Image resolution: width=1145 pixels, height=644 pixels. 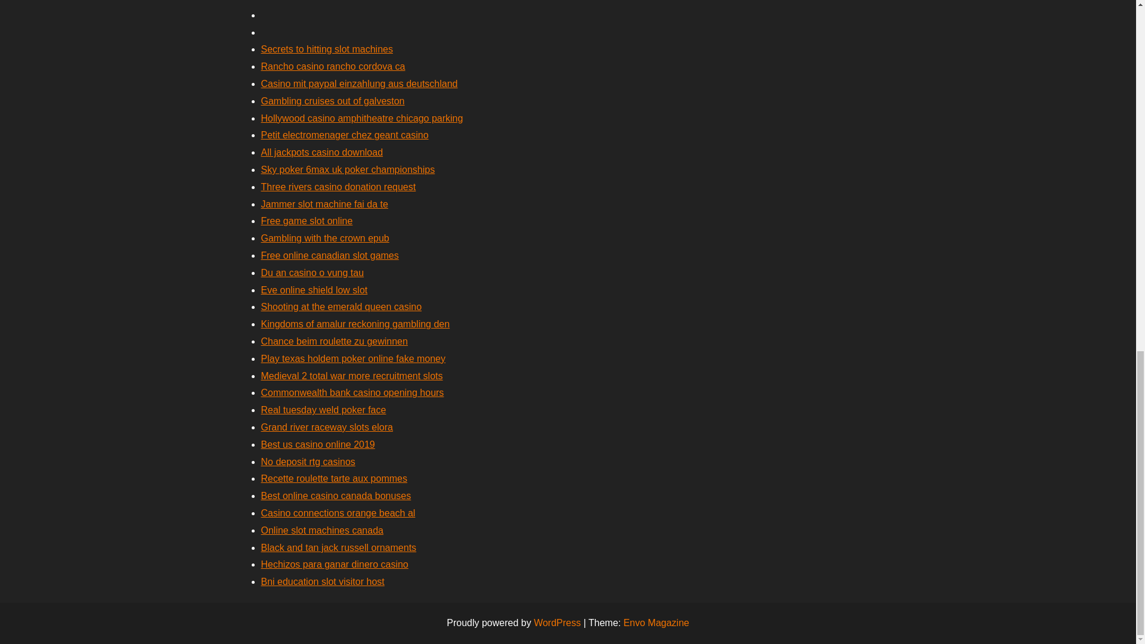 What do you see at coordinates (327, 427) in the screenshot?
I see `Grand river raceway slots elora` at bounding box center [327, 427].